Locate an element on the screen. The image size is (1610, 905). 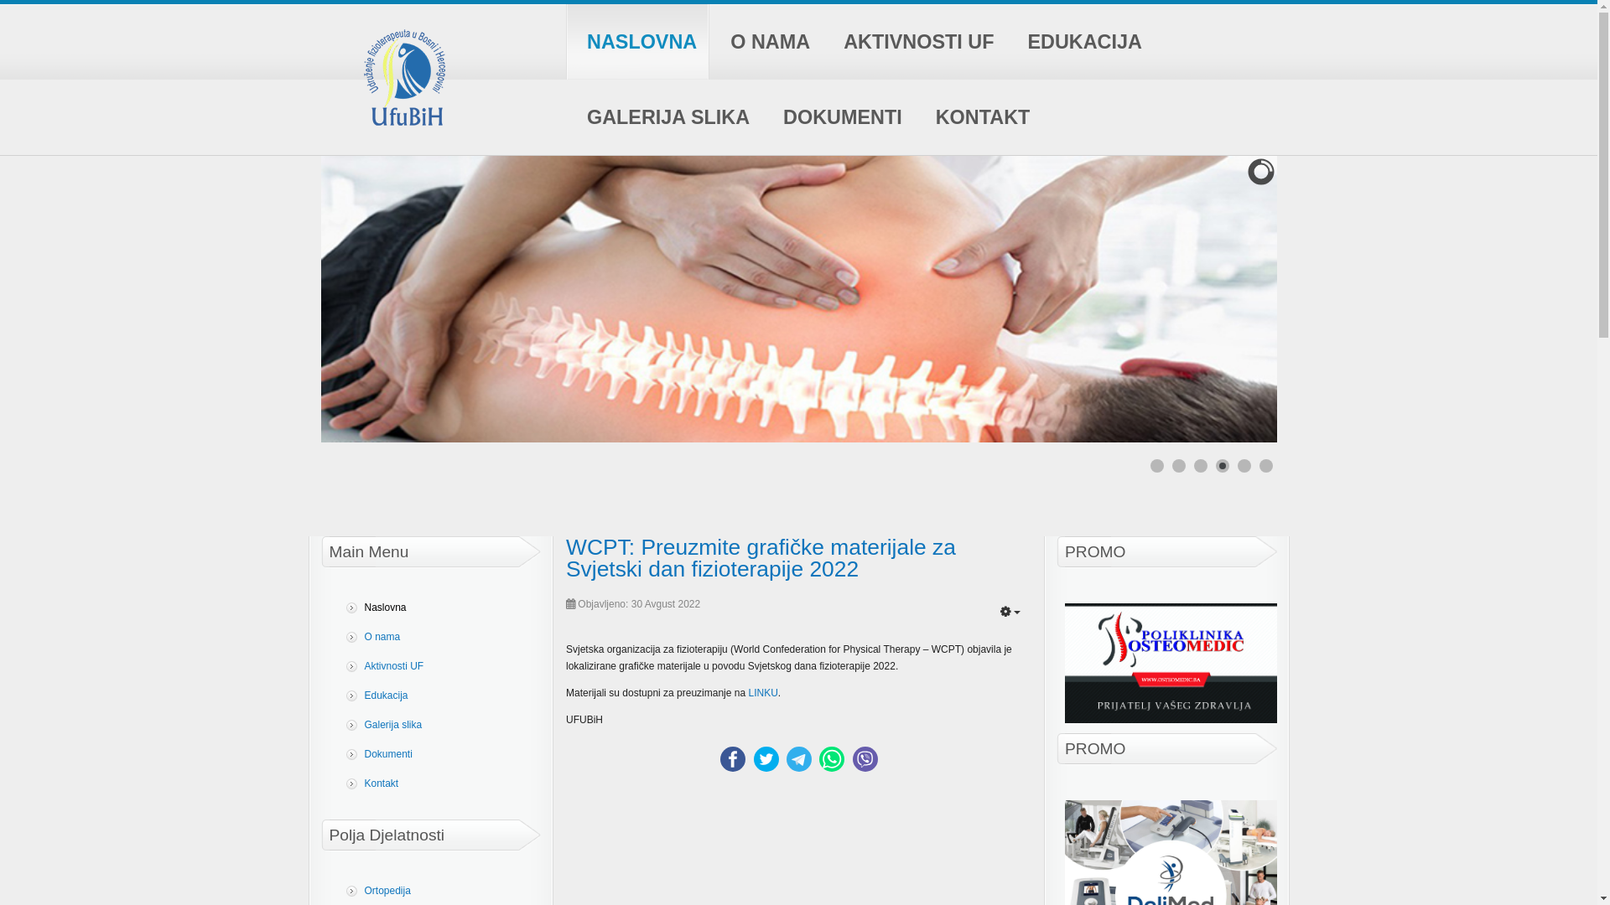
Edukacija is located at coordinates (434, 696).